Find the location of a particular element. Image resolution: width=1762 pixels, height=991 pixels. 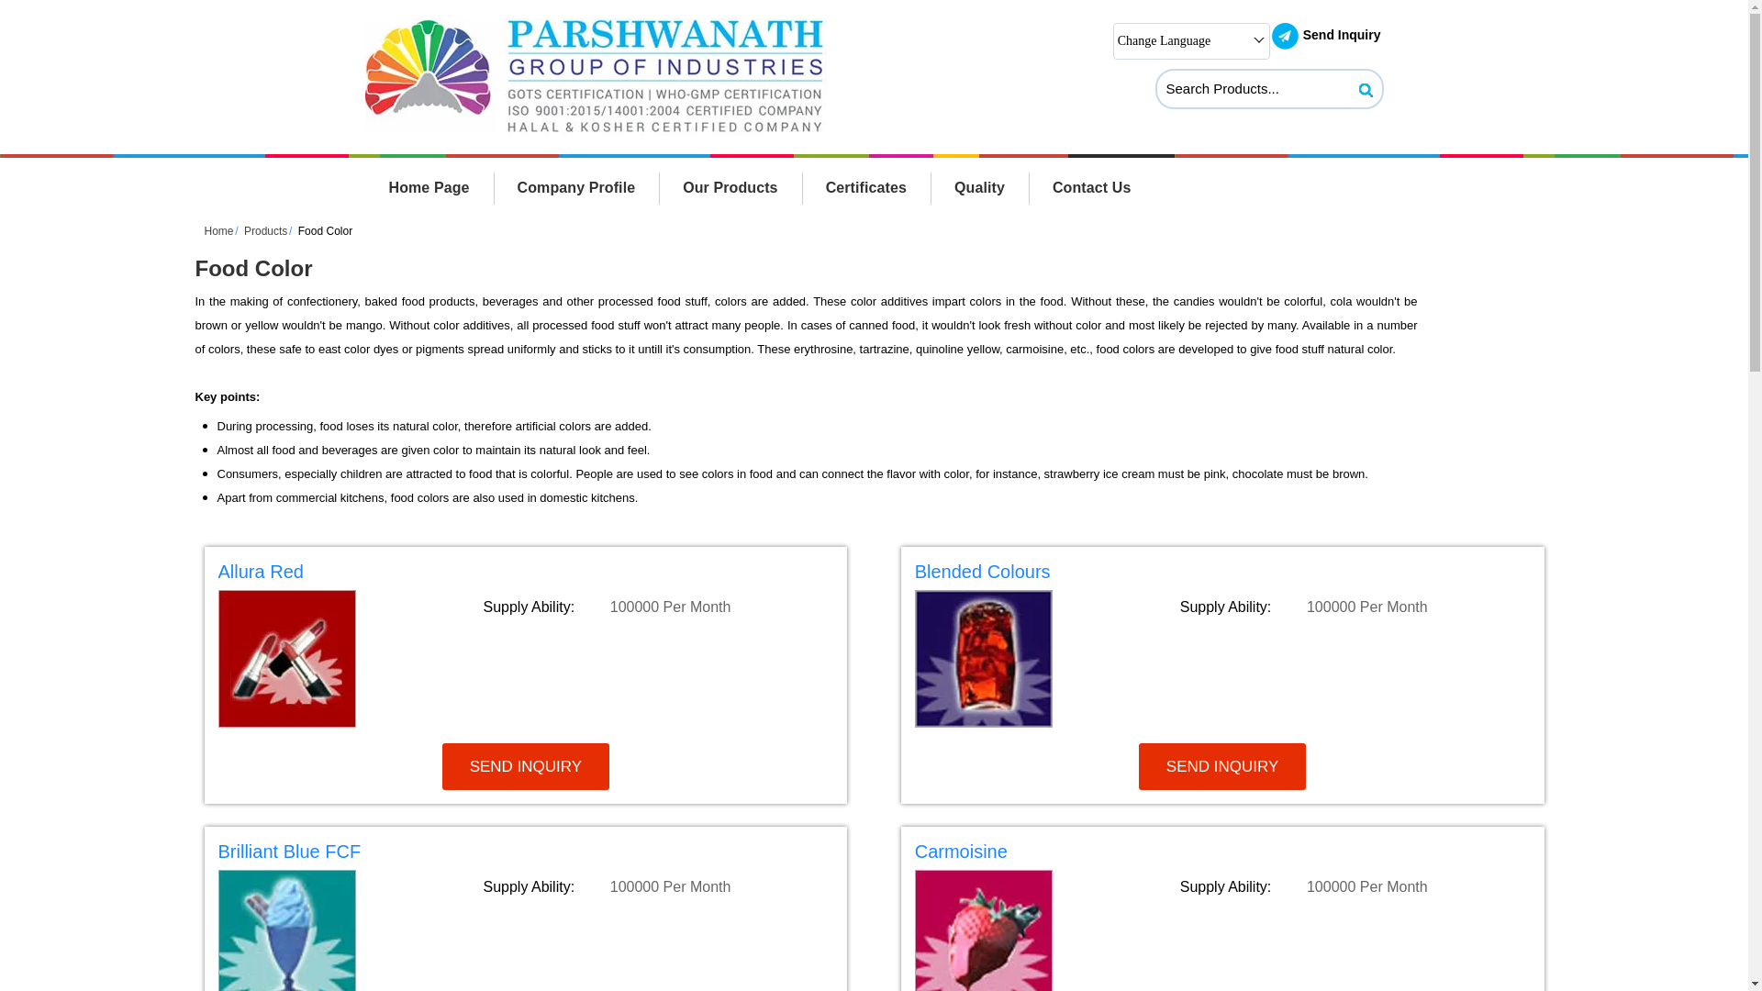

Allura Red is located at coordinates (526, 574).